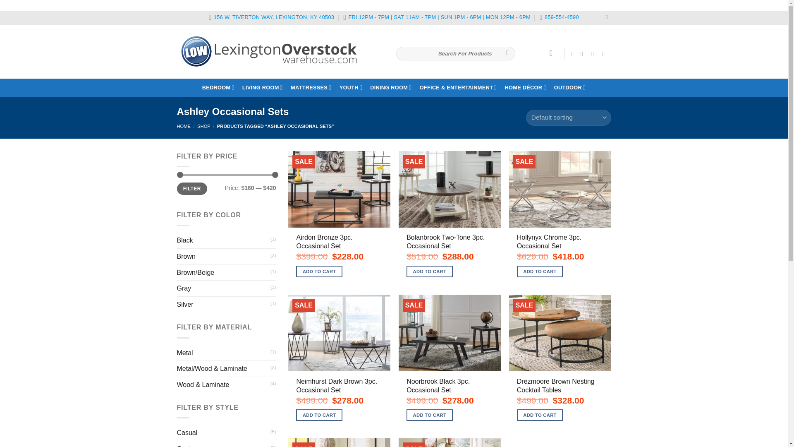 This screenshot has width=794, height=447. Describe the element at coordinates (262, 88) in the screenshot. I see `LIVING ROOM` at that location.